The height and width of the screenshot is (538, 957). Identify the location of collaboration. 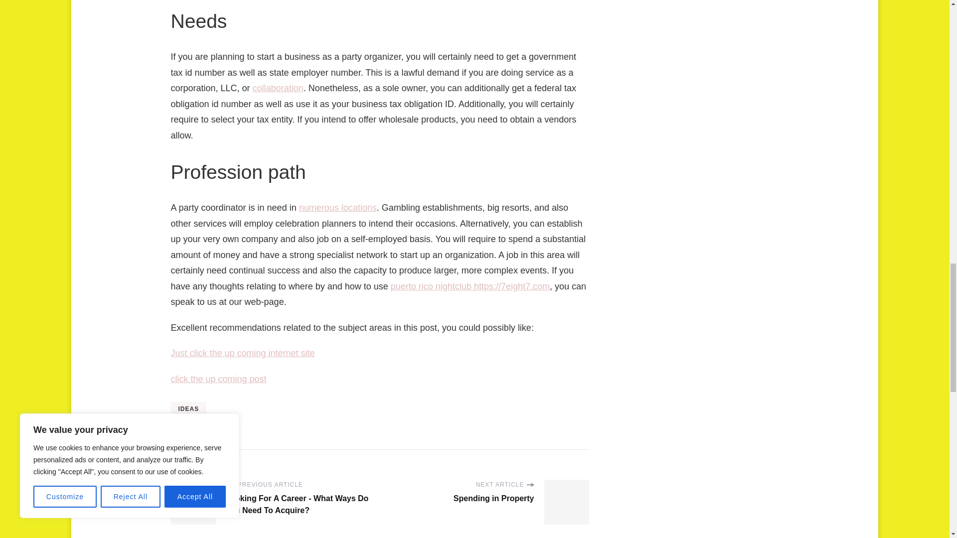
(278, 88).